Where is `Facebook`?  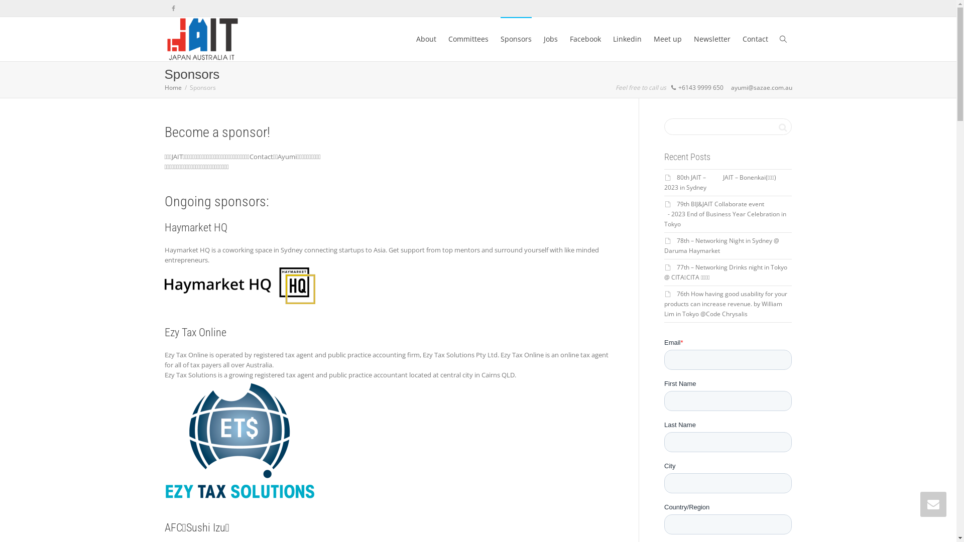 Facebook is located at coordinates (585, 39).